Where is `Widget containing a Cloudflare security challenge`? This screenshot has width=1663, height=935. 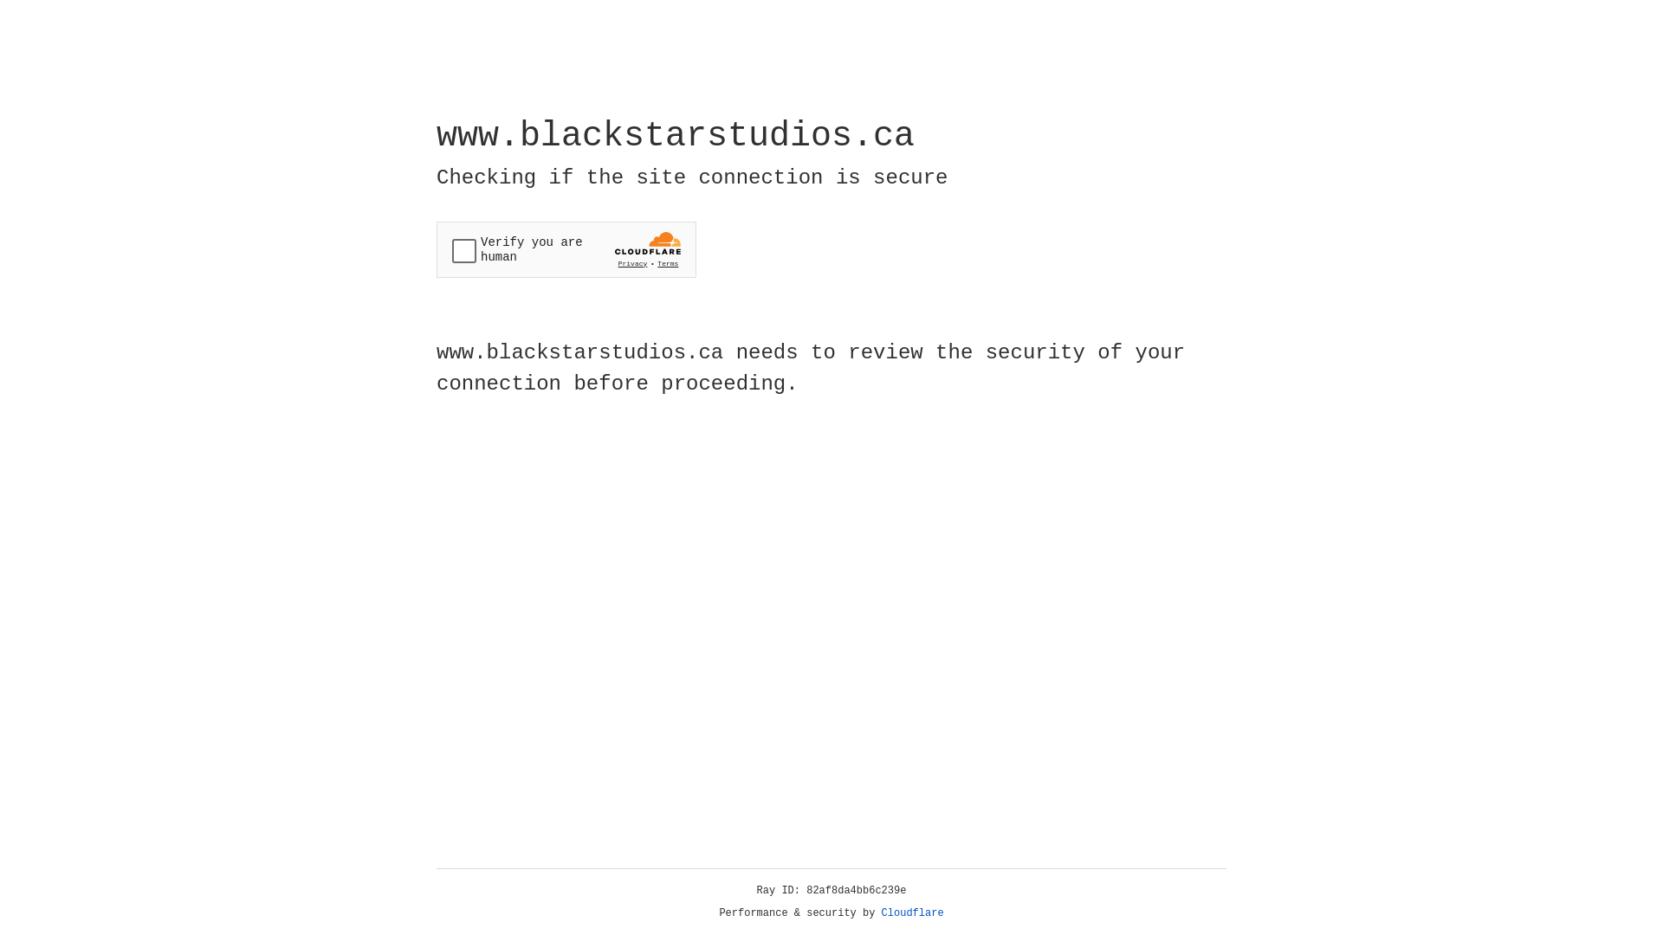
Widget containing a Cloudflare security challenge is located at coordinates (566, 249).